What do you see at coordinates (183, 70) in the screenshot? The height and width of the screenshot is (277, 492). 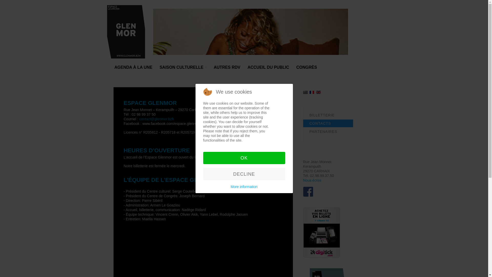 I see `SAISON CULTURELLE` at bounding box center [183, 70].